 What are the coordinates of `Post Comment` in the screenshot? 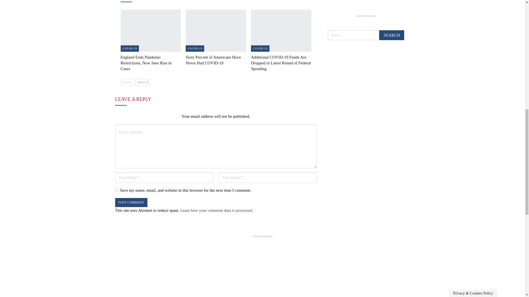 It's located at (131, 202).